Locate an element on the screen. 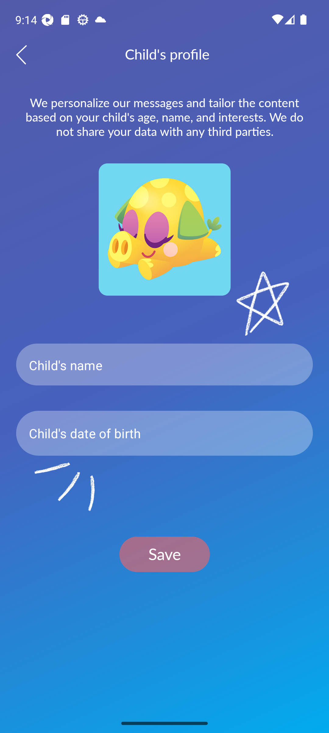 The width and height of the screenshot is (329, 733). Child's name is located at coordinates (164, 365).